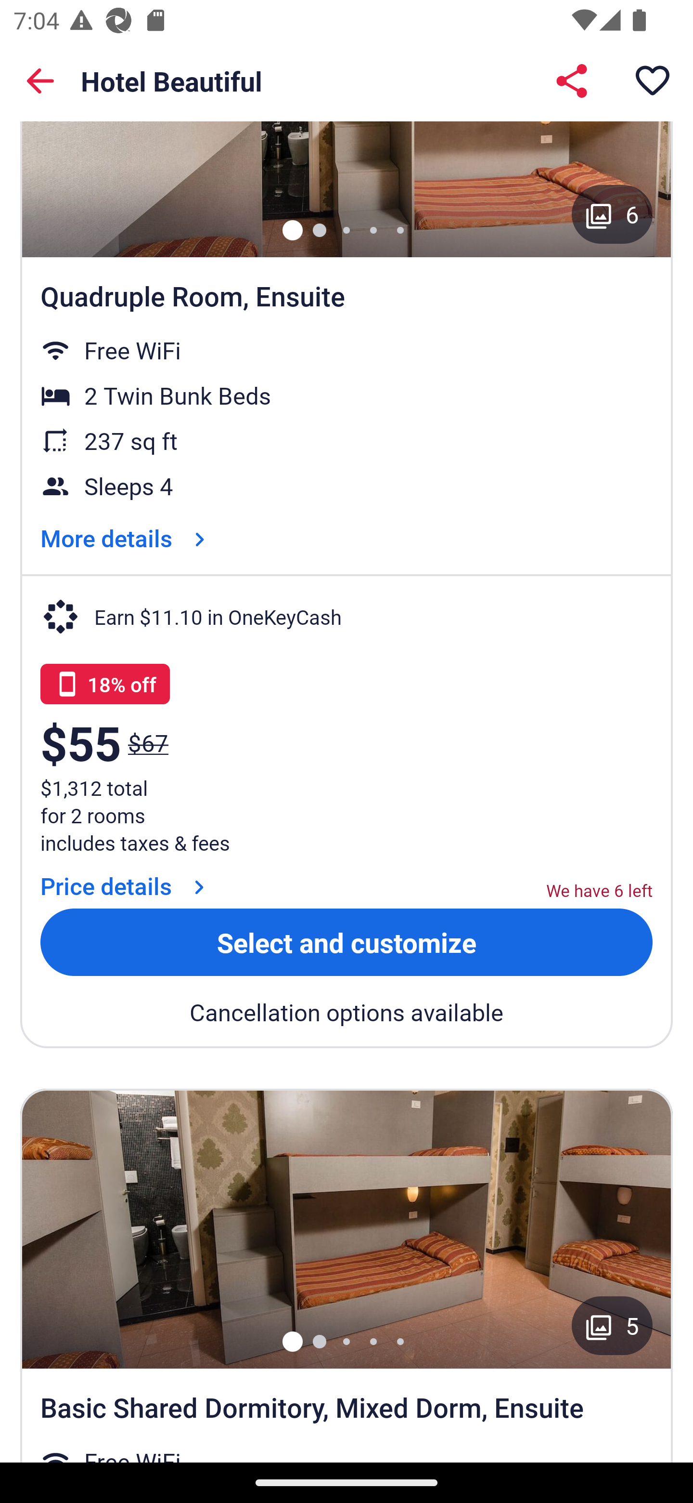 The height and width of the screenshot is (1503, 693). What do you see at coordinates (346, 1228) in the screenshot?
I see `In-room safe, soundproofing, free WiFi, bed sheets` at bounding box center [346, 1228].